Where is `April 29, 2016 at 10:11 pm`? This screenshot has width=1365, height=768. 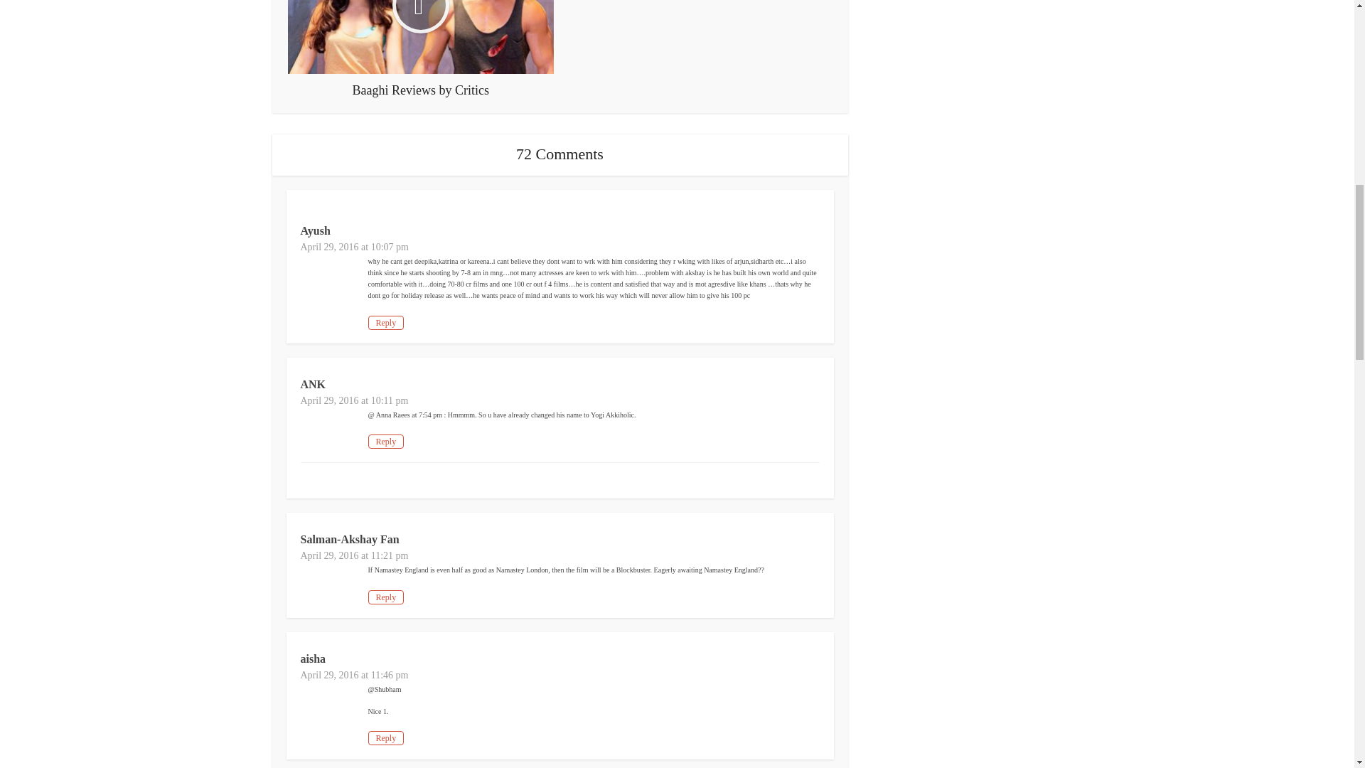 April 29, 2016 at 10:11 pm is located at coordinates (354, 401).